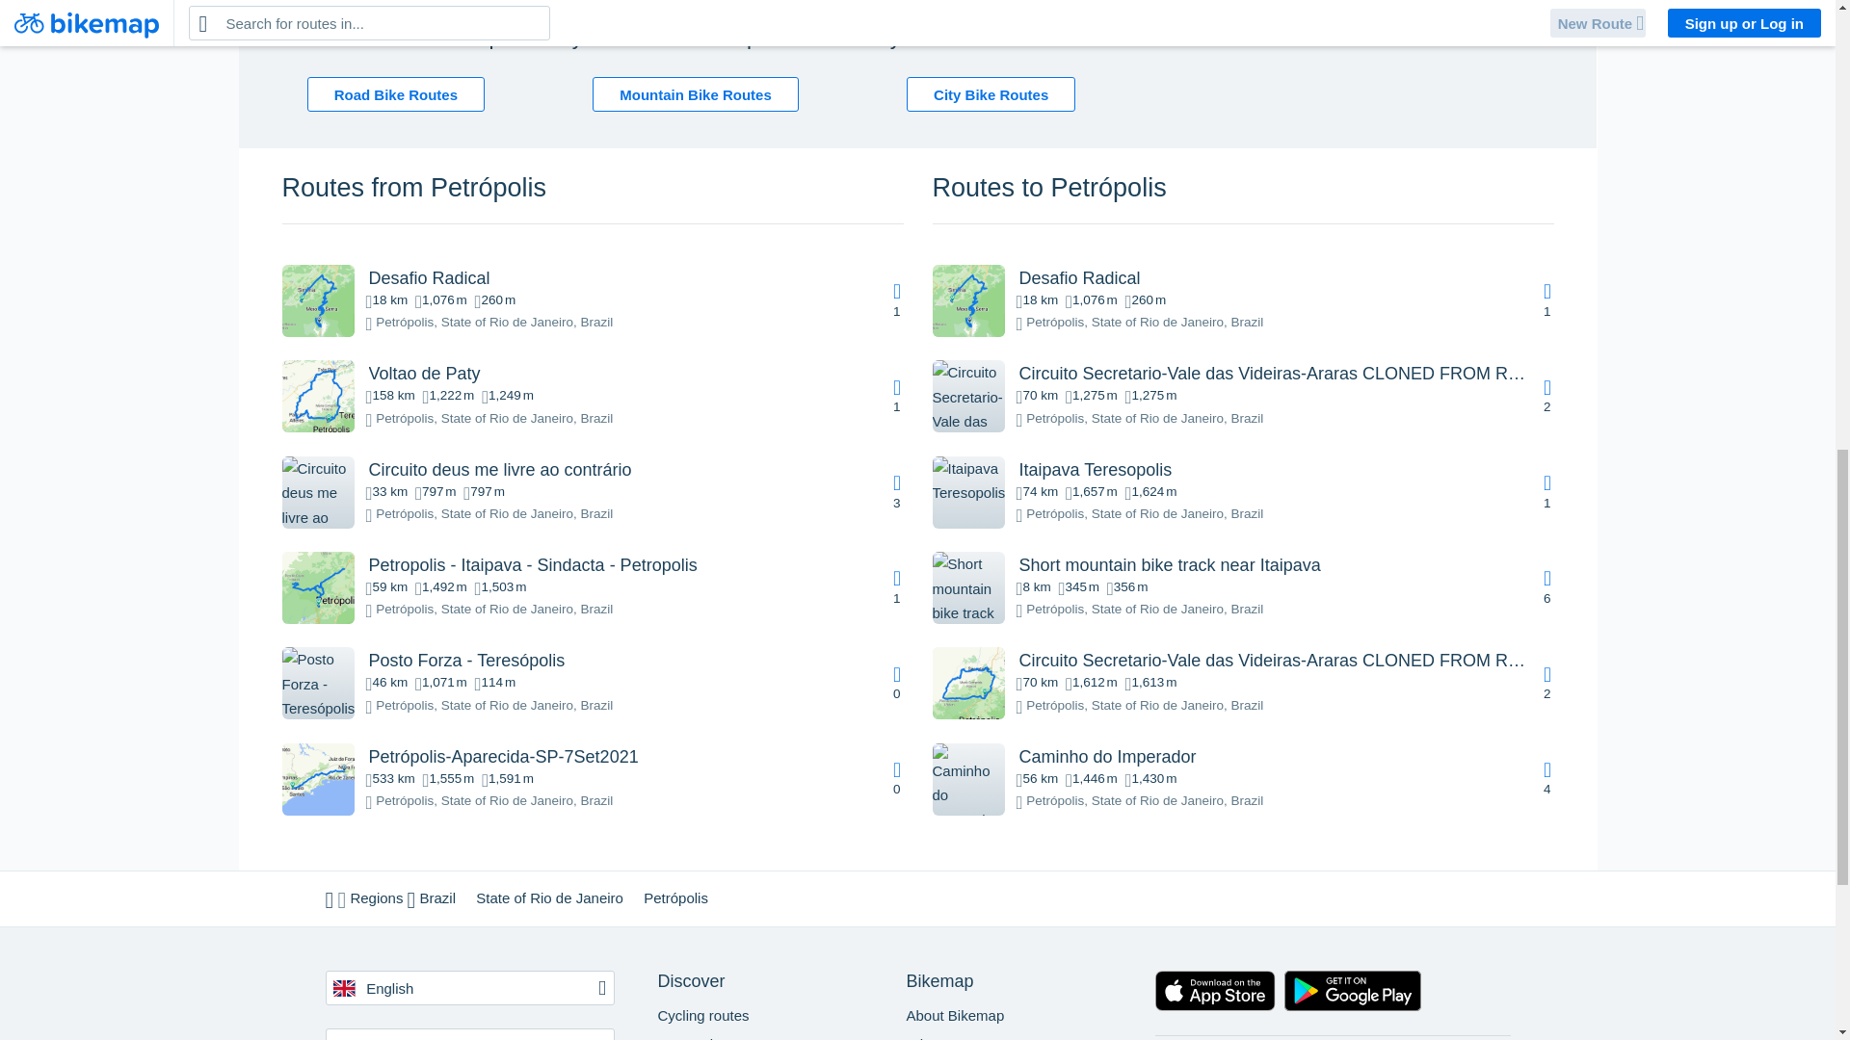 The height and width of the screenshot is (1040, 1850). I want to click on Download on the App Store, so click(1214, 994).